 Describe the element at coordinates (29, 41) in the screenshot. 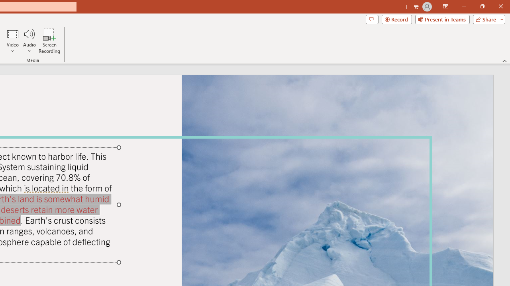

I see `Audio` at that location.